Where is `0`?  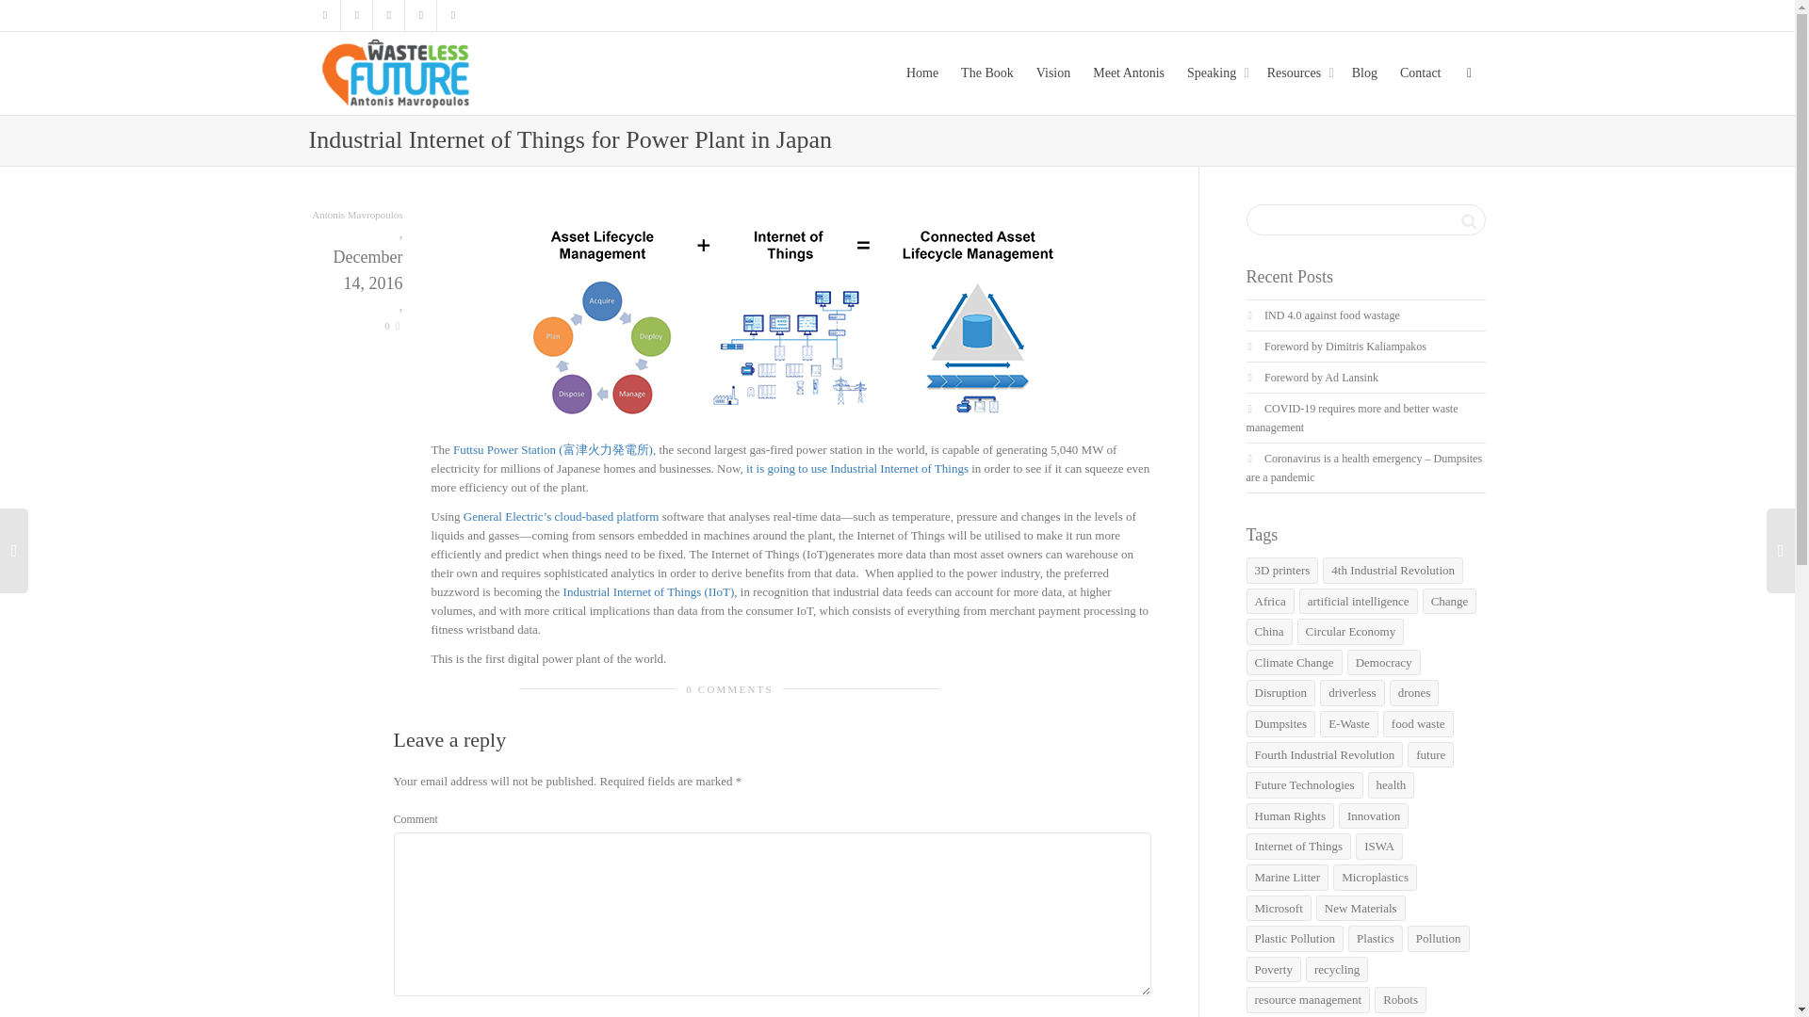 0 is located at coordinates (392, 326).